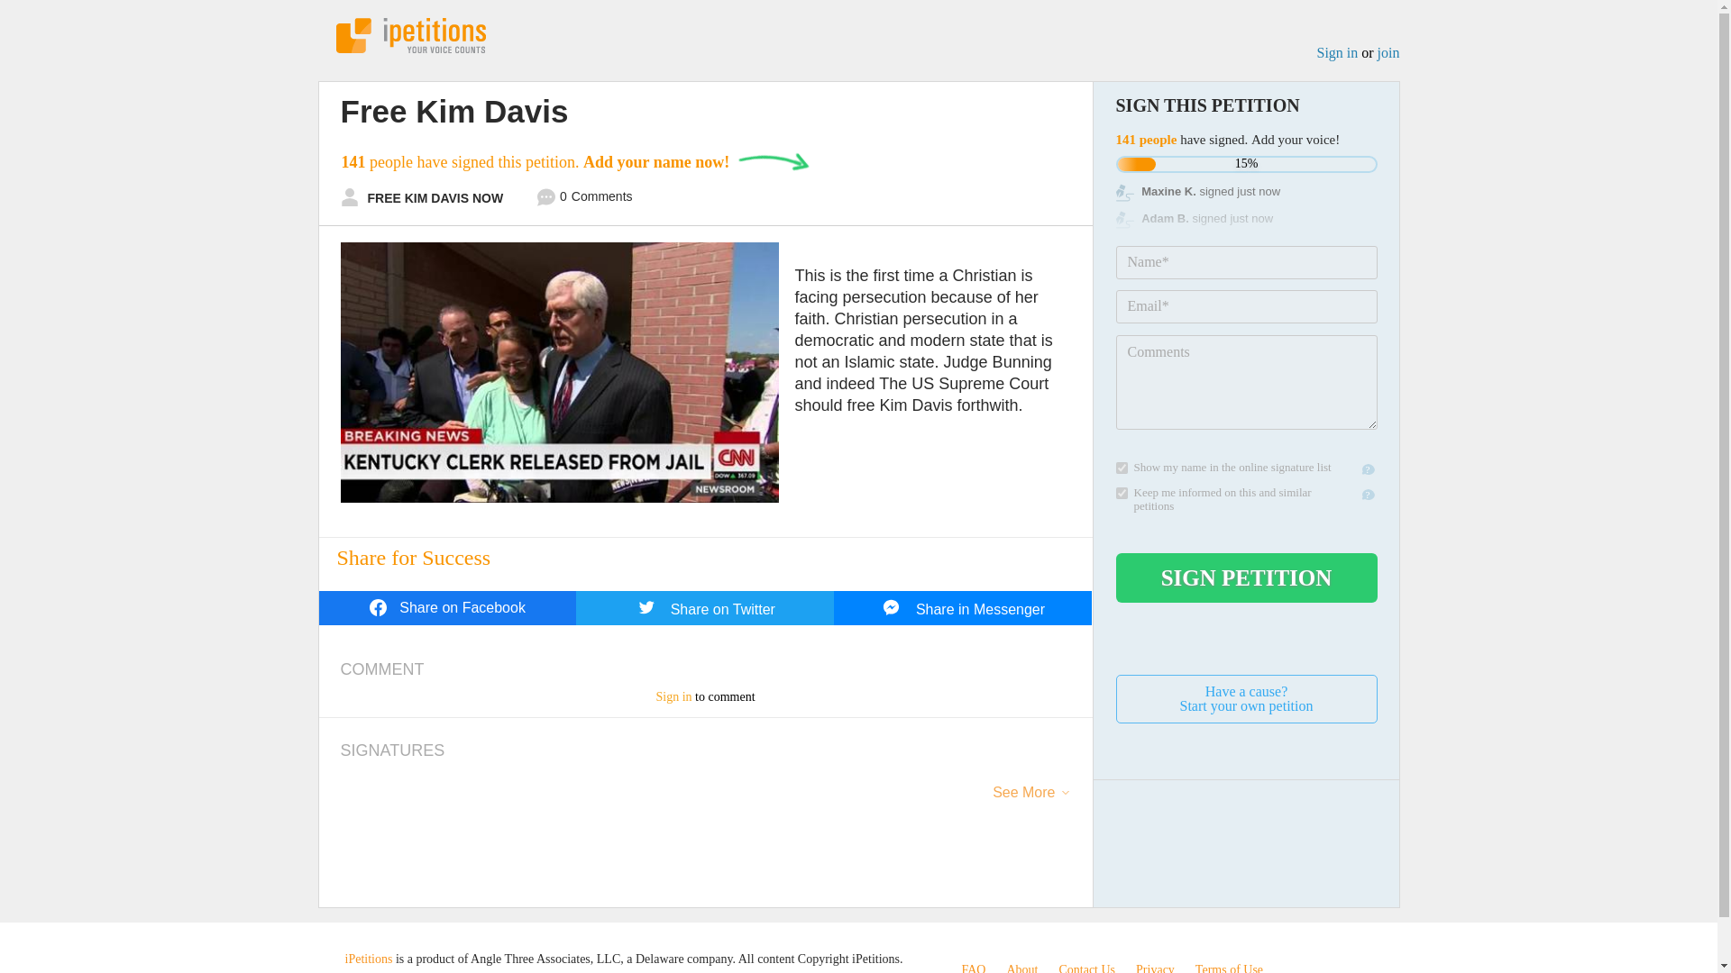 The image size is (1731, 973). What do you see at coordinates (1122, 468) in the screenshot?
I see `Frequently Asked Question` at bounding box center [1122, 468].